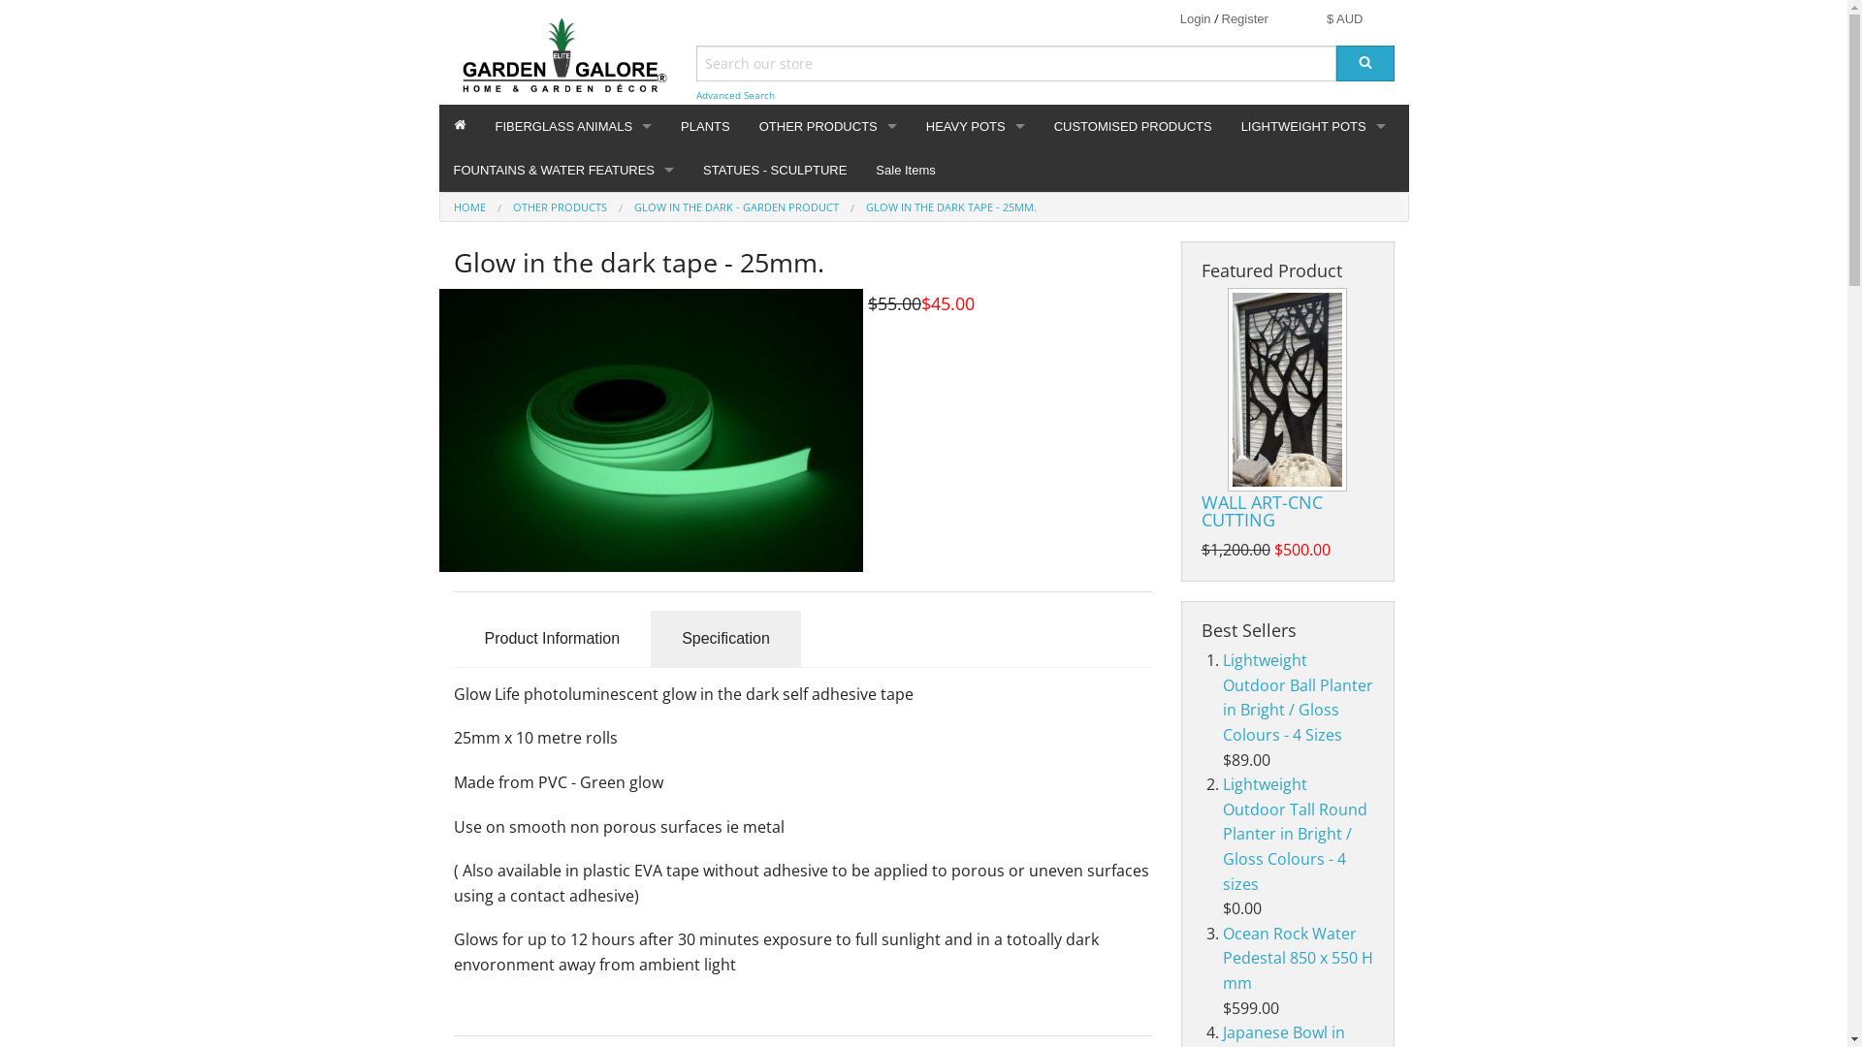  Describe the element at coordinates (950, 207) in the screenshot. I see `GLOW IN THE DARK TAPE - 25MM.` at that location.